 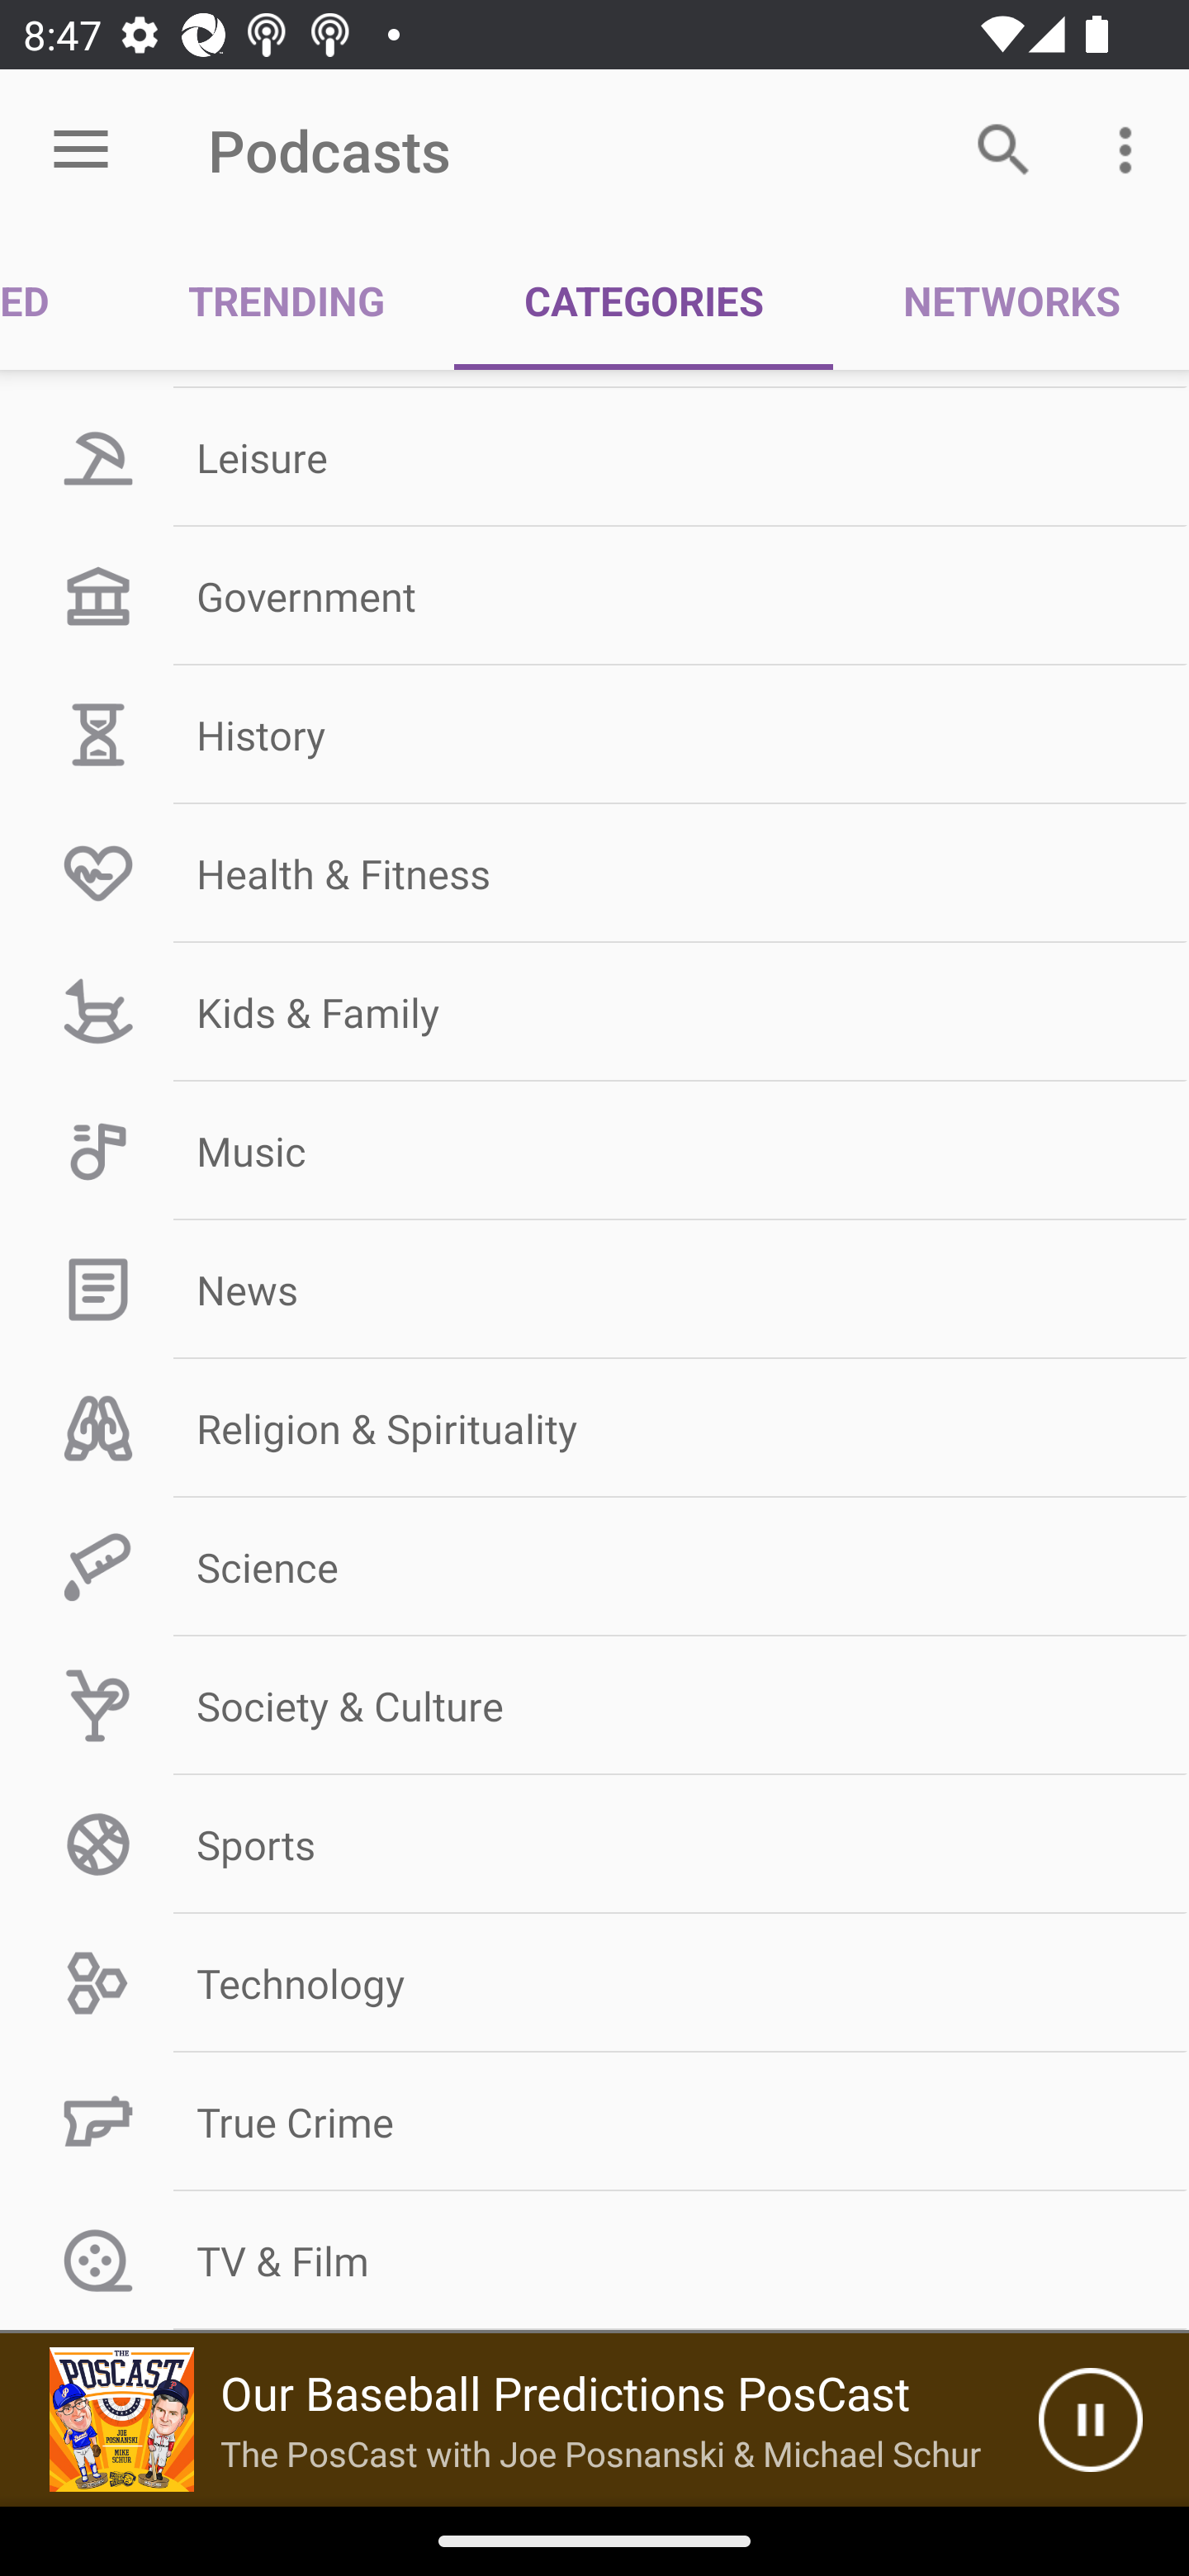 What do you see at coordinates (594, 1844) in the screenshot?
I see `Sports` at bounding box center [594, 1844].